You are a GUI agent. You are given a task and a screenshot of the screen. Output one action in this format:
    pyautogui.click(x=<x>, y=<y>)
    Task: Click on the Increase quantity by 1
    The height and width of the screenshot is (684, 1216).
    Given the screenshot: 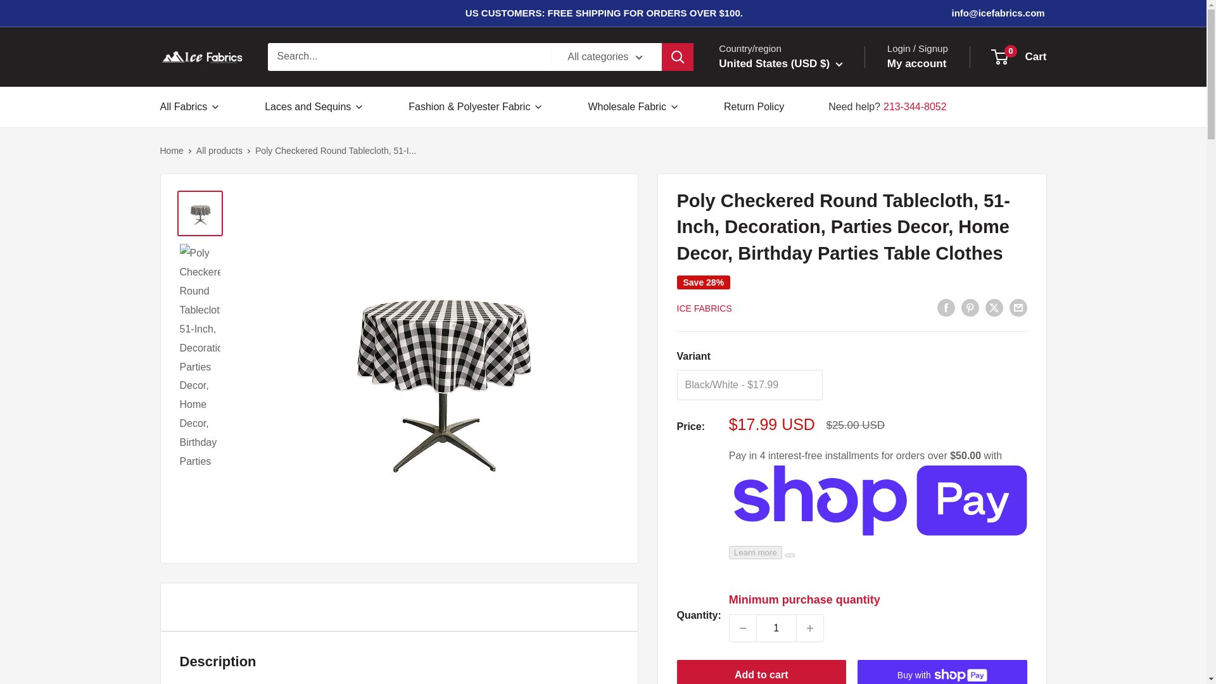 What is the action you would take?
    pyautogui.click(x=809, y=628)
    